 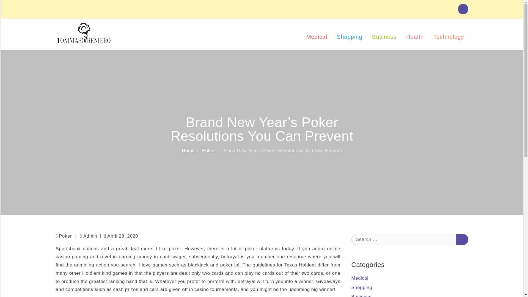 I want to click on Home, so click(x=188, y=150).